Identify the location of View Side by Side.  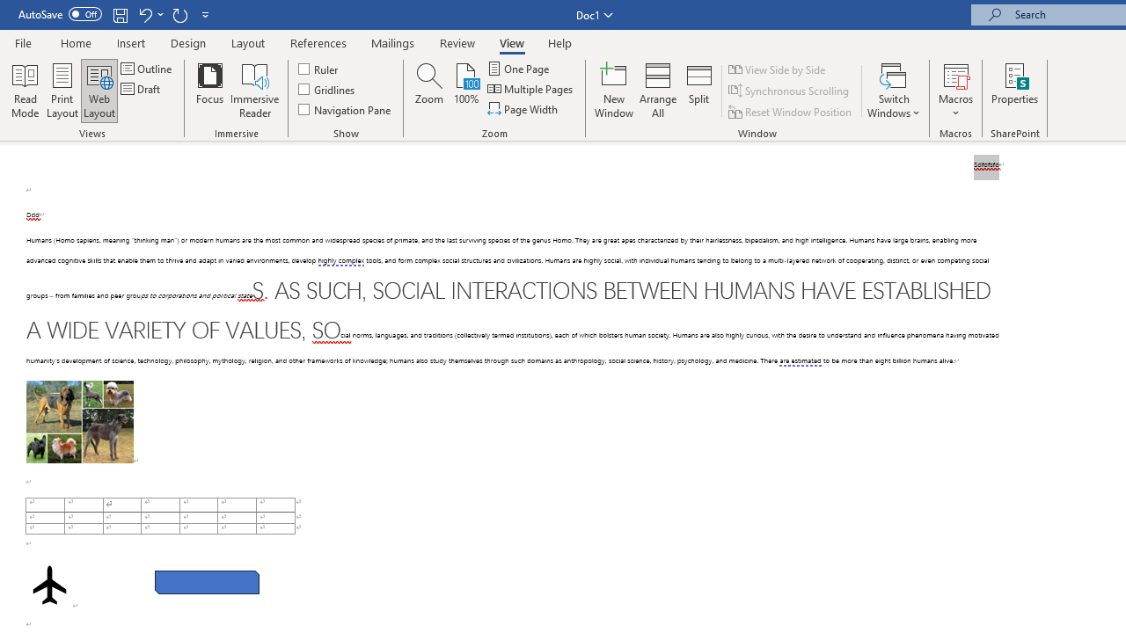
(778, 69).